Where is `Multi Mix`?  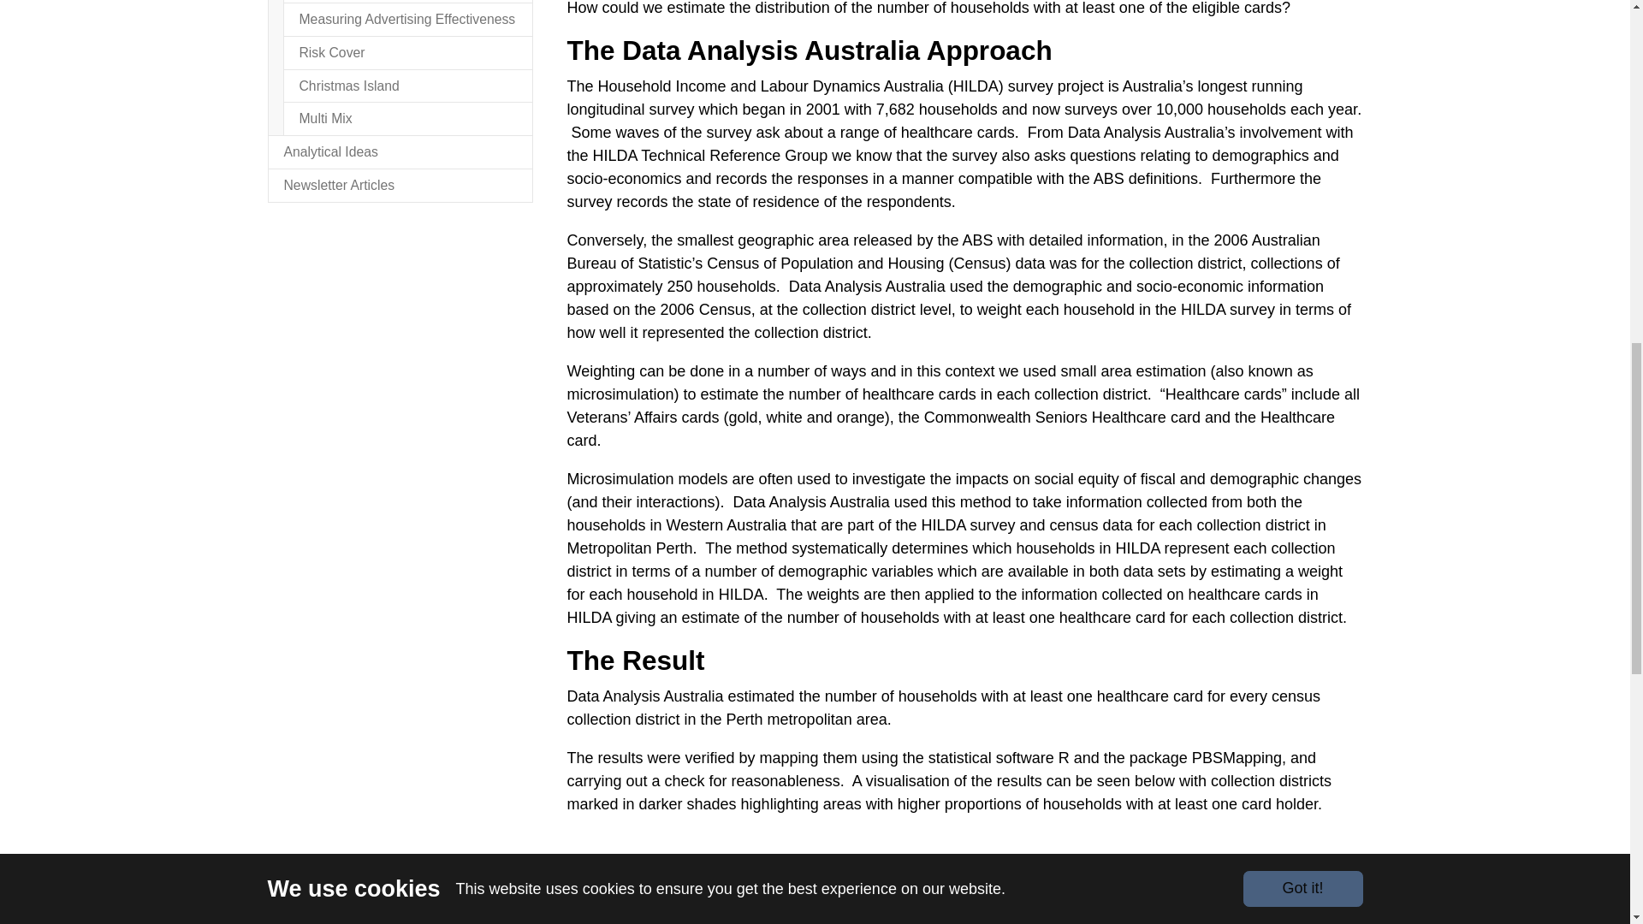
Multi Mix is located at coordinates (407, 118).